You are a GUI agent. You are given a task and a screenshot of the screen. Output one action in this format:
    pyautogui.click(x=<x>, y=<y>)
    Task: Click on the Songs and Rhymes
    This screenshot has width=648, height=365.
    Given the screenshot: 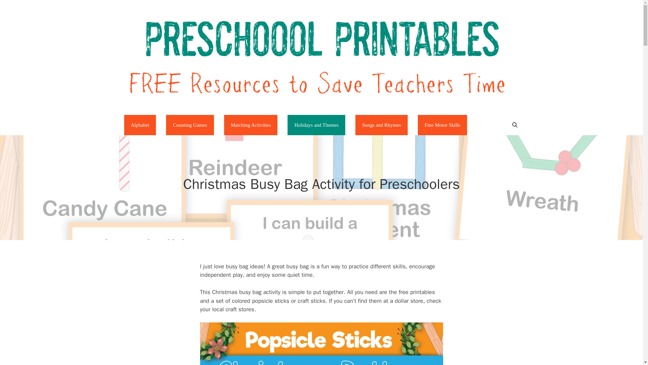 What is the action you would take?
    pyautogui.click(x=381, y=125)
    